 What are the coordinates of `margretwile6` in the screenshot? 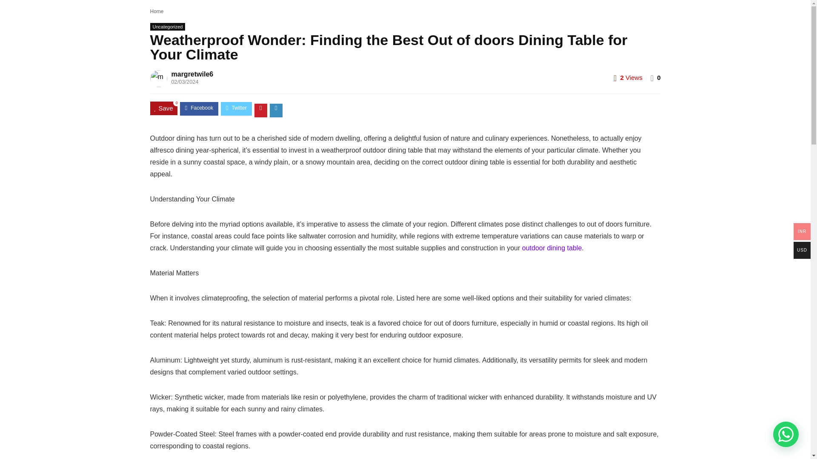 It's located at (192, 74).